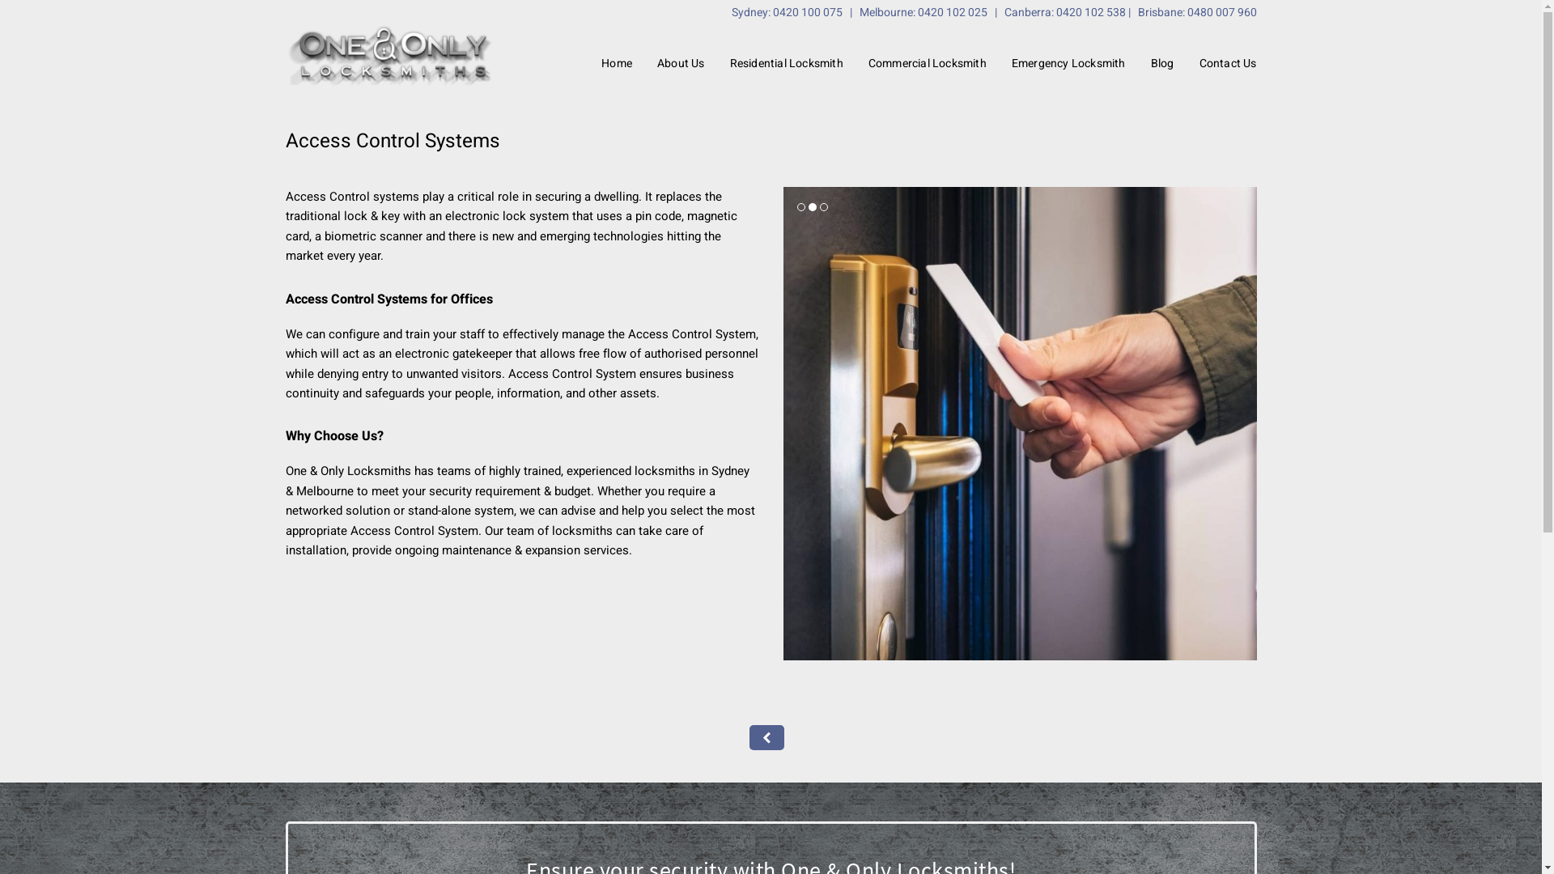 This screenshot has width=1554, height=874. I want to click on 0480 007 960, so click(1221, 13).